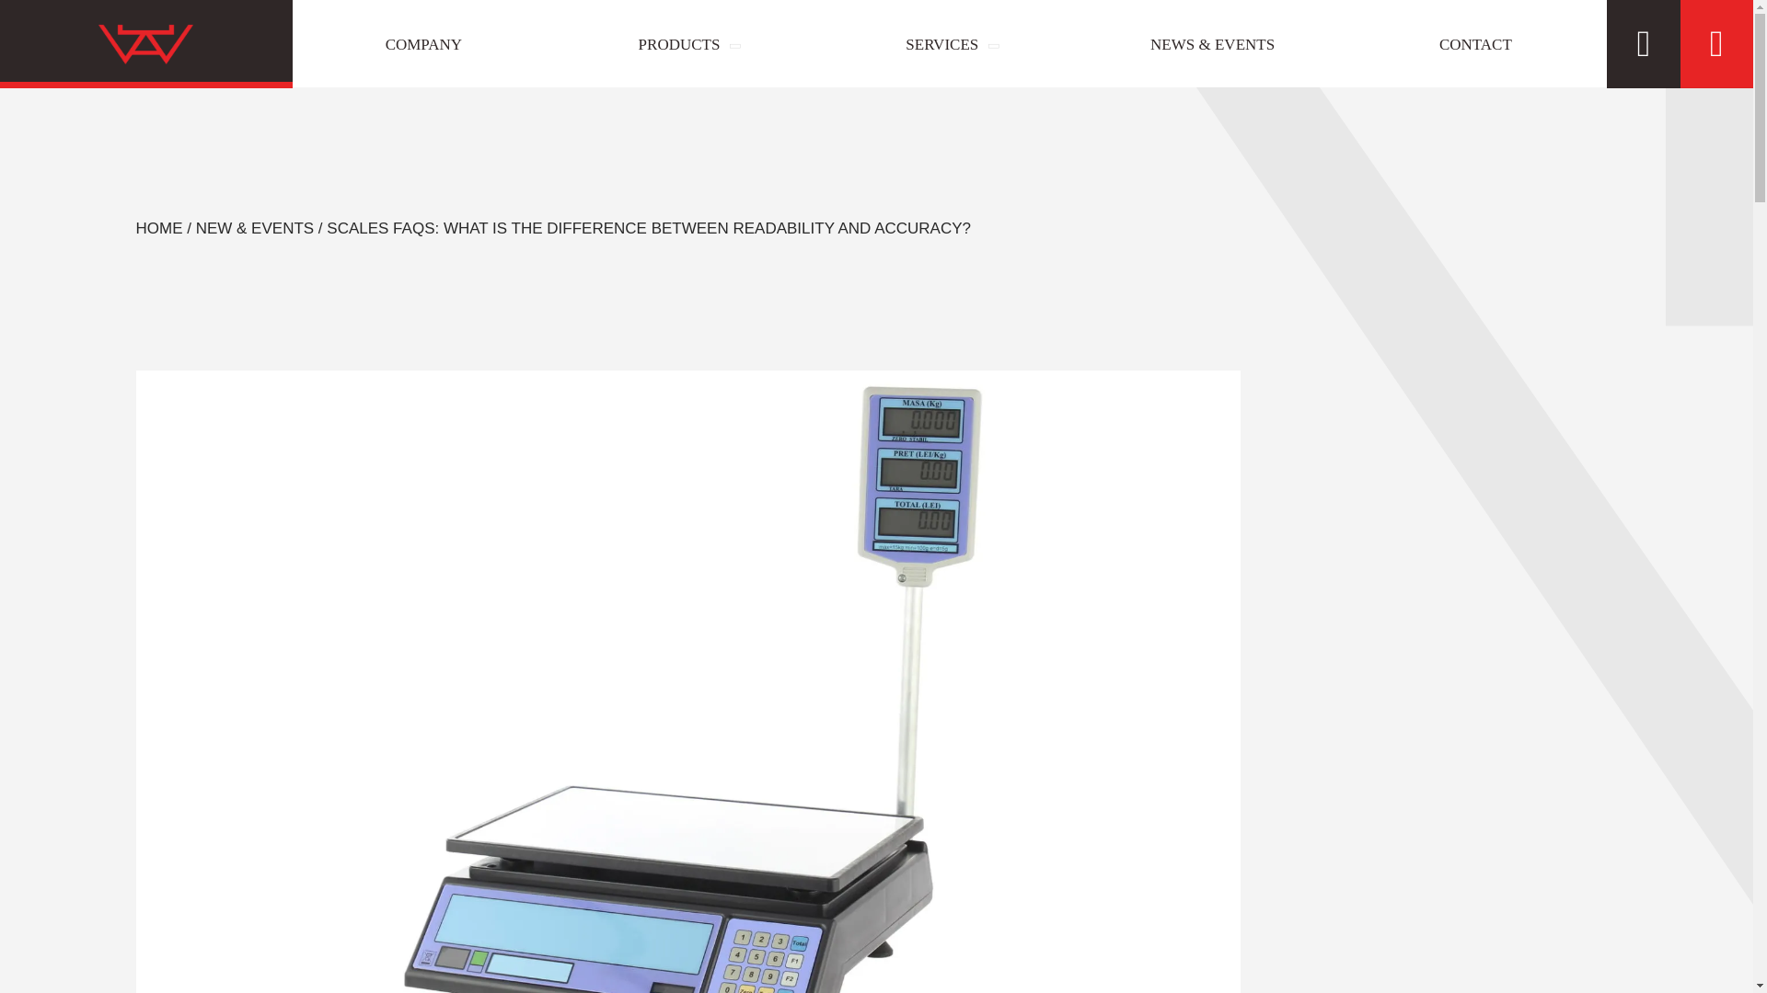 Image resolution: width=1767 pixels, height=993 pixels. What do you see at coordinates (686, 44) in the screenshot?
I see `PRODUCTS` at bounding box center [686, 44].